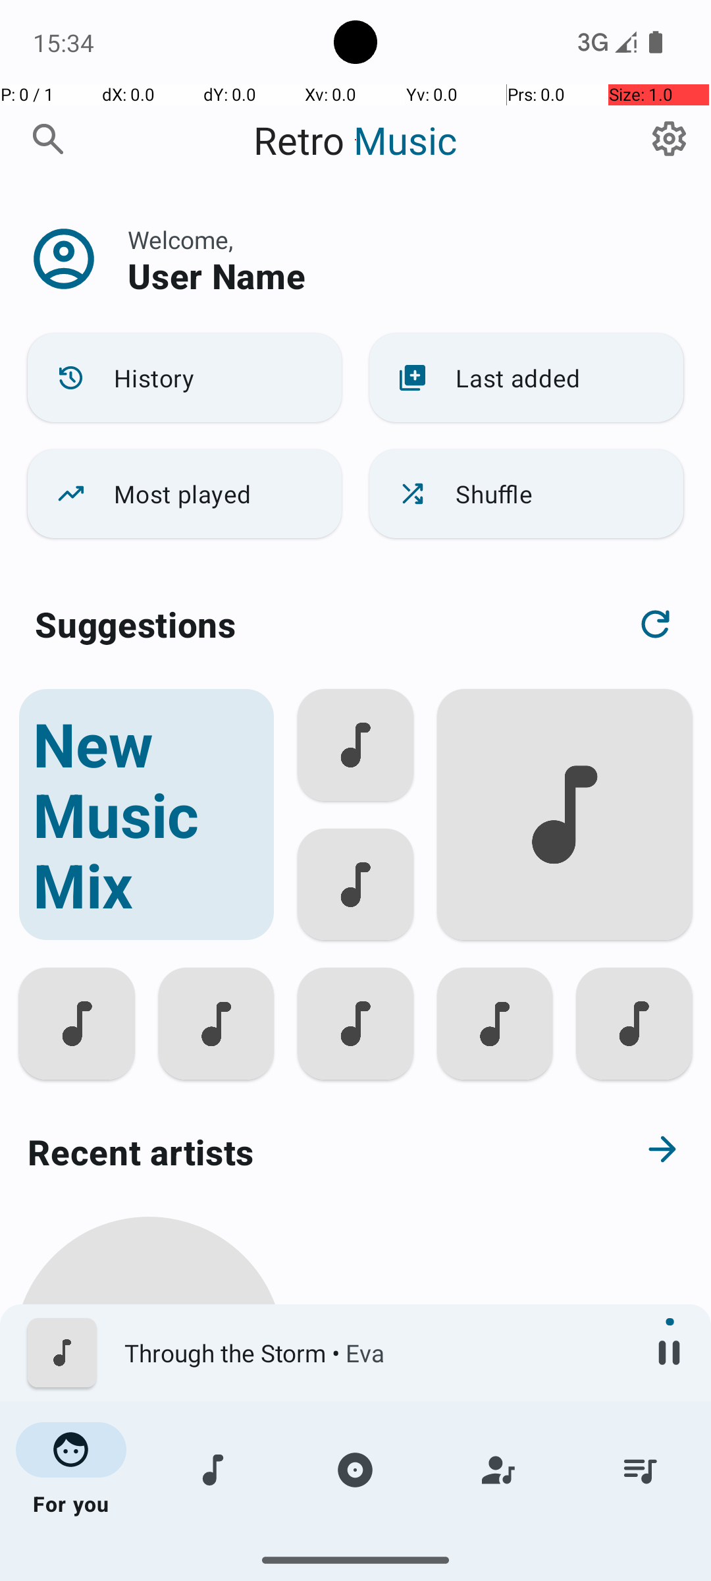 The height and width of the screenshot is (1581, 711). What do you see at coordinates (376, 1353) in the screenshot?
I see `Through the Storm • Eva` at bounding box center [376, 1353].